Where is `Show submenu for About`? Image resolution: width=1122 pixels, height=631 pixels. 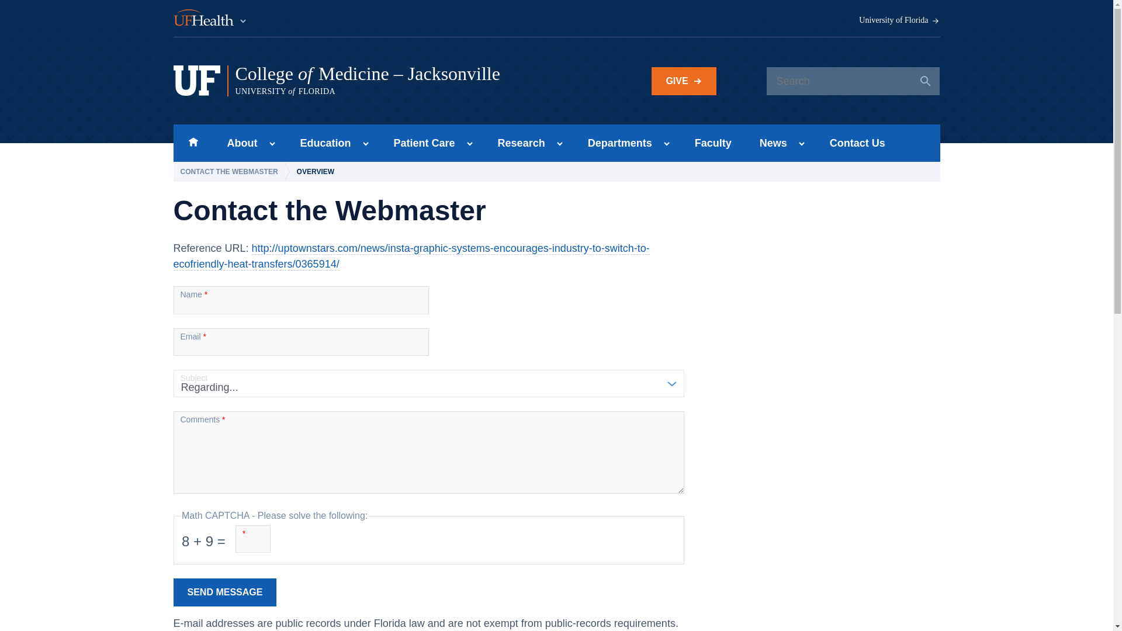 Show submenu for About is located at coordinates (272, 144).